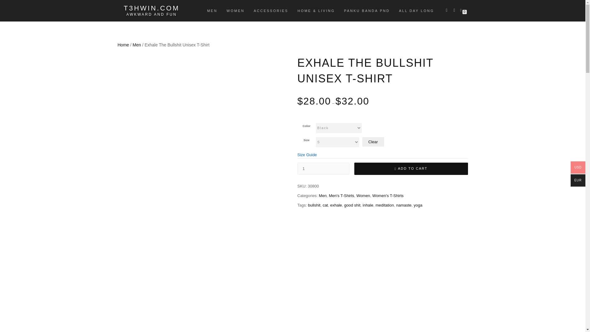  I want to click on 1, so click(323, 168).